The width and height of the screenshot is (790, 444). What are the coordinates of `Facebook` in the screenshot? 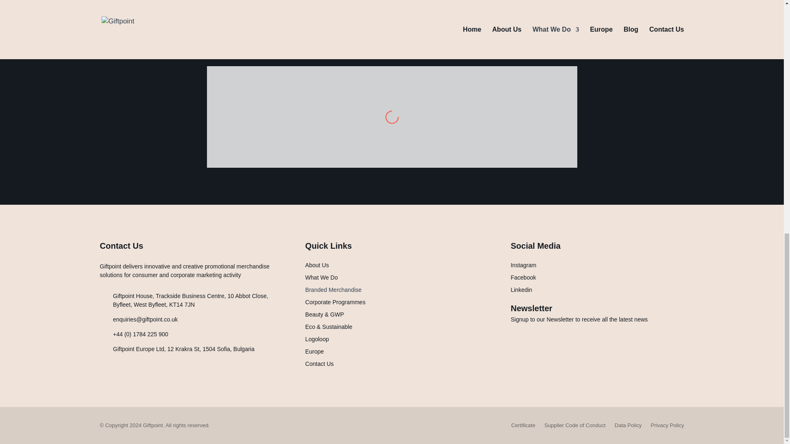 It's located at (523, 279).